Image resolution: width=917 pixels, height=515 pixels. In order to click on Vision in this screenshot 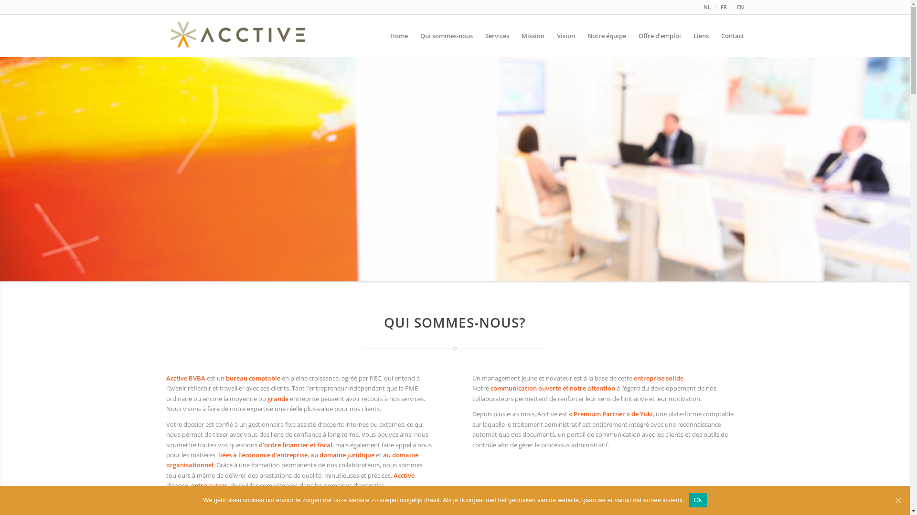, I will do `click(565, 36)`.